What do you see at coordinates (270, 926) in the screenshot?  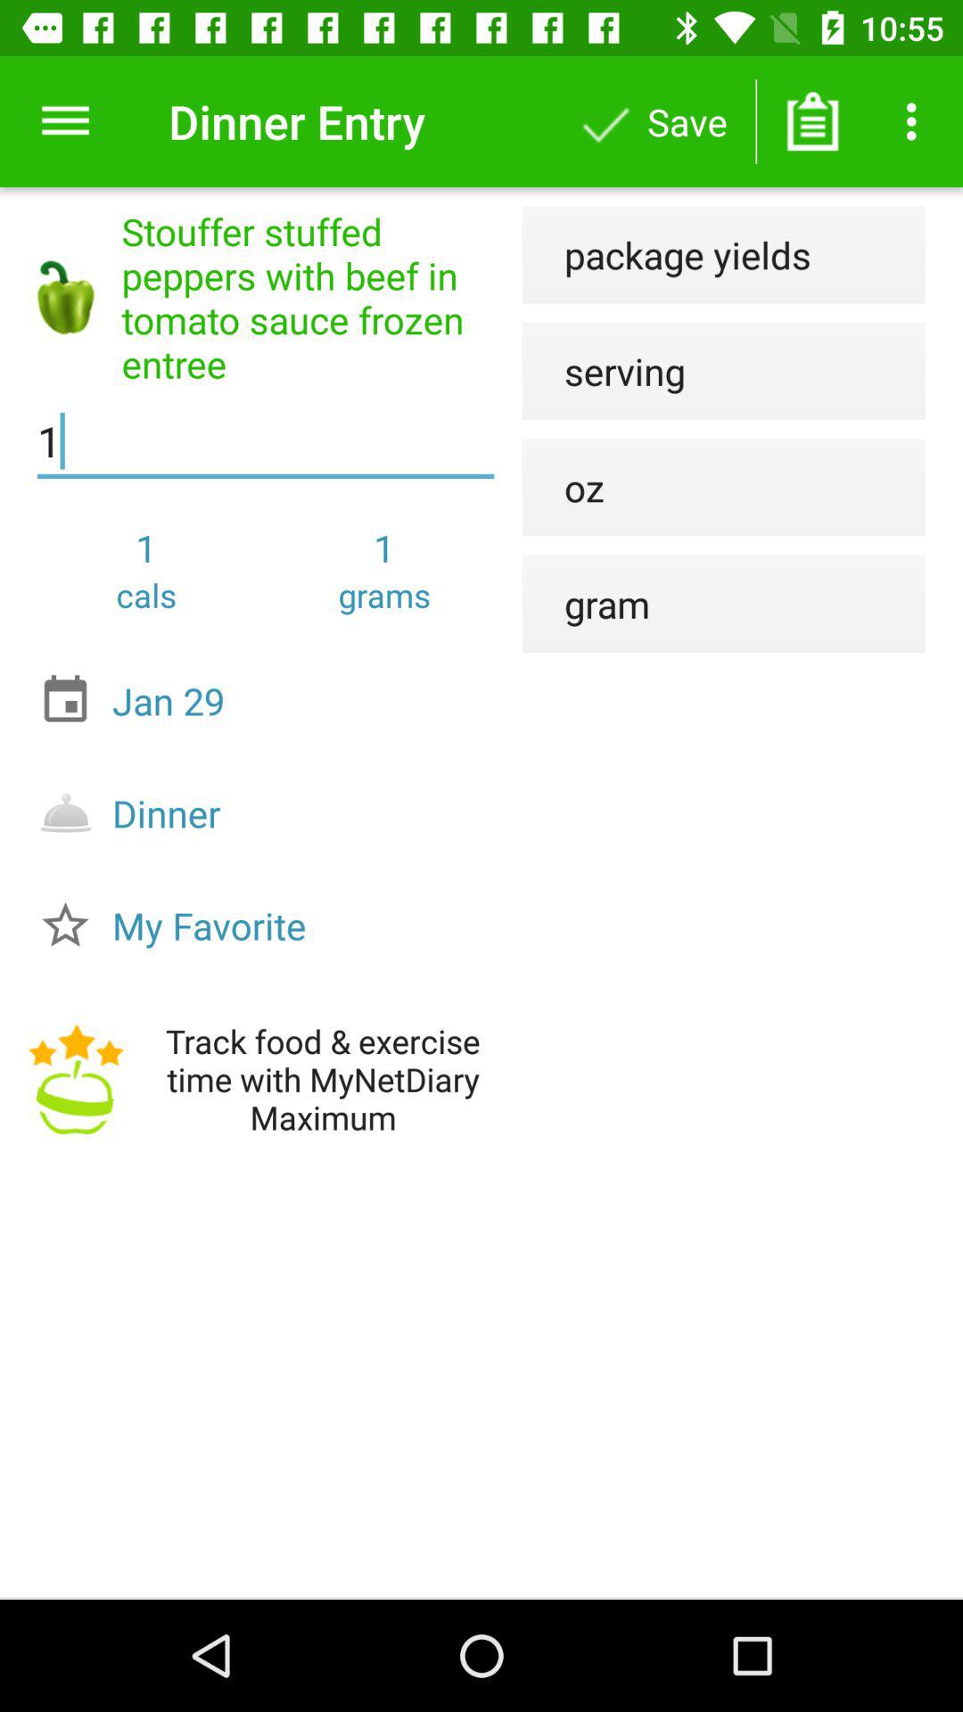 I see `jump until my favorite icon` at bounding box center [270, 926].